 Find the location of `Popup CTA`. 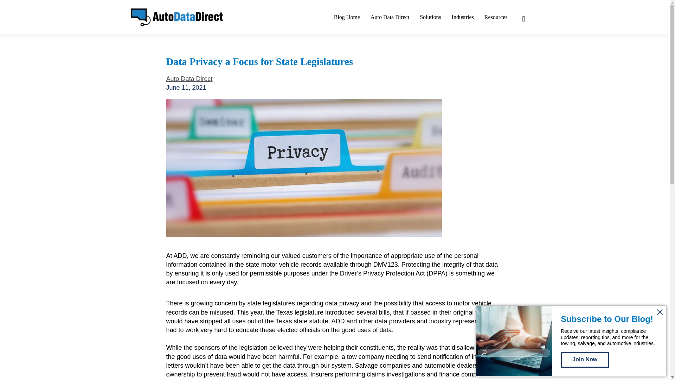

Popup CTA is located at coordinates (571, 341).